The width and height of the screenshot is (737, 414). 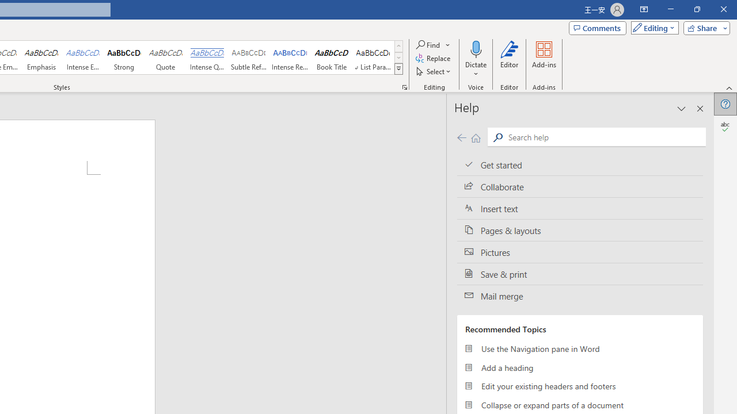 I want to click on Intense Quote, so click(x=207, y=57).